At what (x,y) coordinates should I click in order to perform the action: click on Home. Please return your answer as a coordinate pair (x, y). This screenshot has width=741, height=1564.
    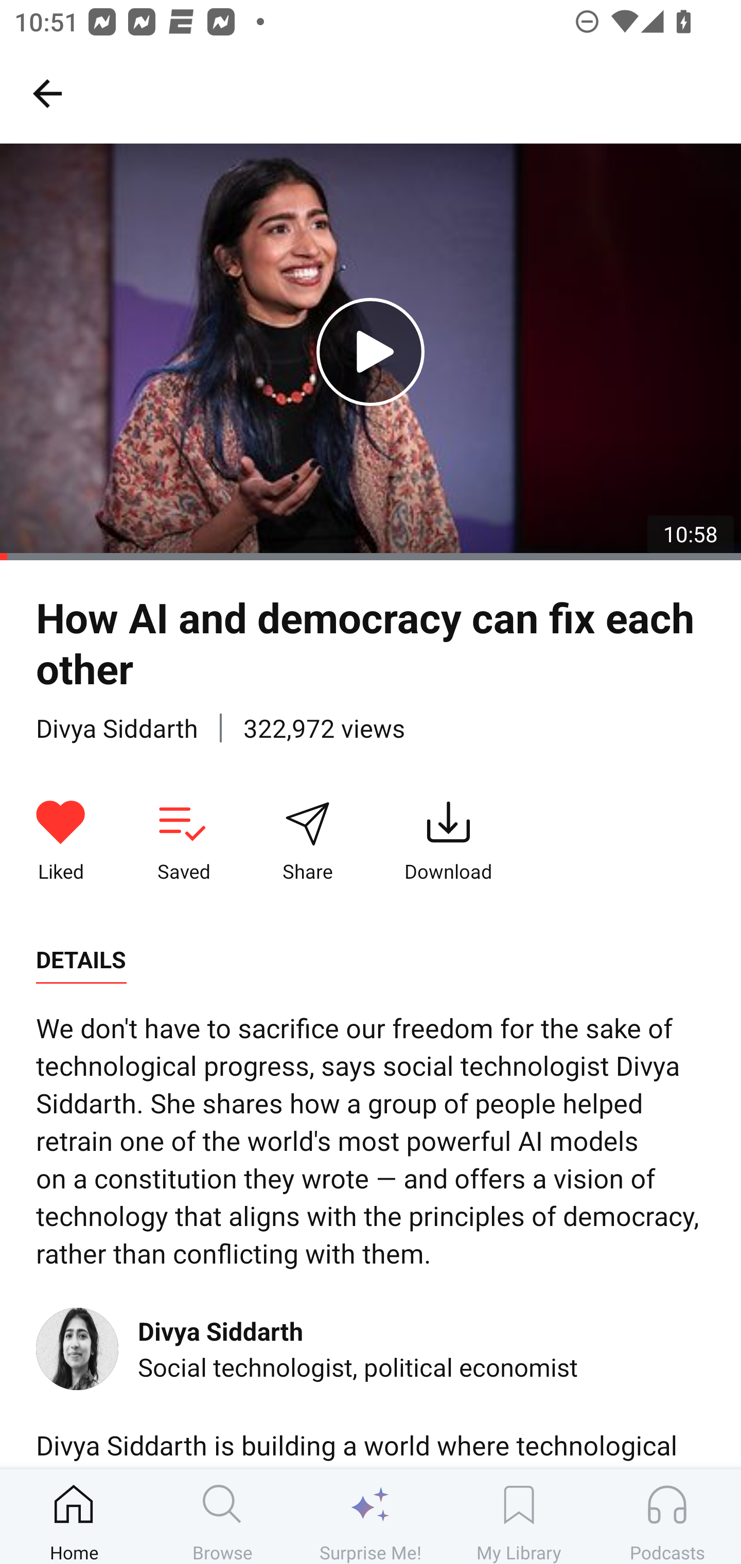
    Looking at the image, I should click on (74, 1516).